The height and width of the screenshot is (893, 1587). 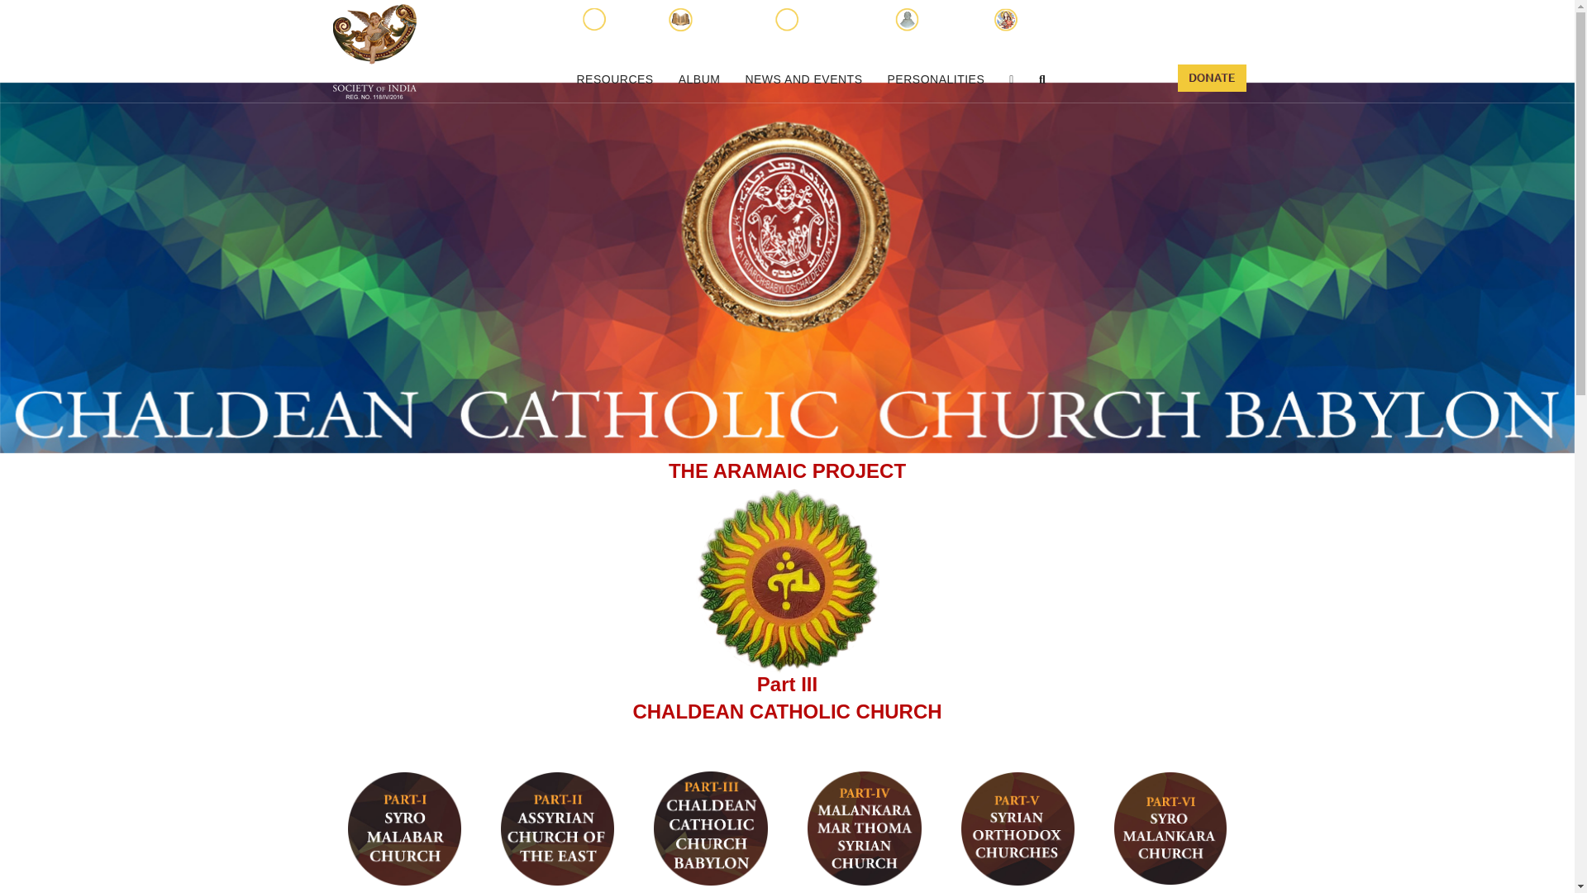 What do you see at coordinates (865, 829) in the screenshot?
I see `Malankara Mar Thoma Syrian Church` at bounding box center [865, 829].